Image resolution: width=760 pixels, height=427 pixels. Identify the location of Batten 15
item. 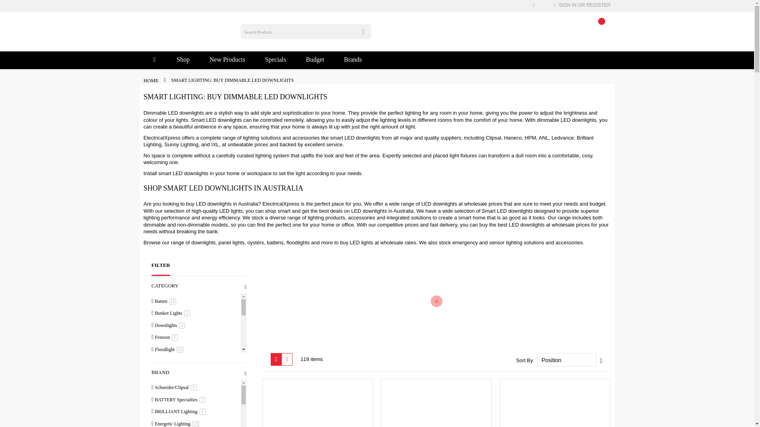
(165, 301).